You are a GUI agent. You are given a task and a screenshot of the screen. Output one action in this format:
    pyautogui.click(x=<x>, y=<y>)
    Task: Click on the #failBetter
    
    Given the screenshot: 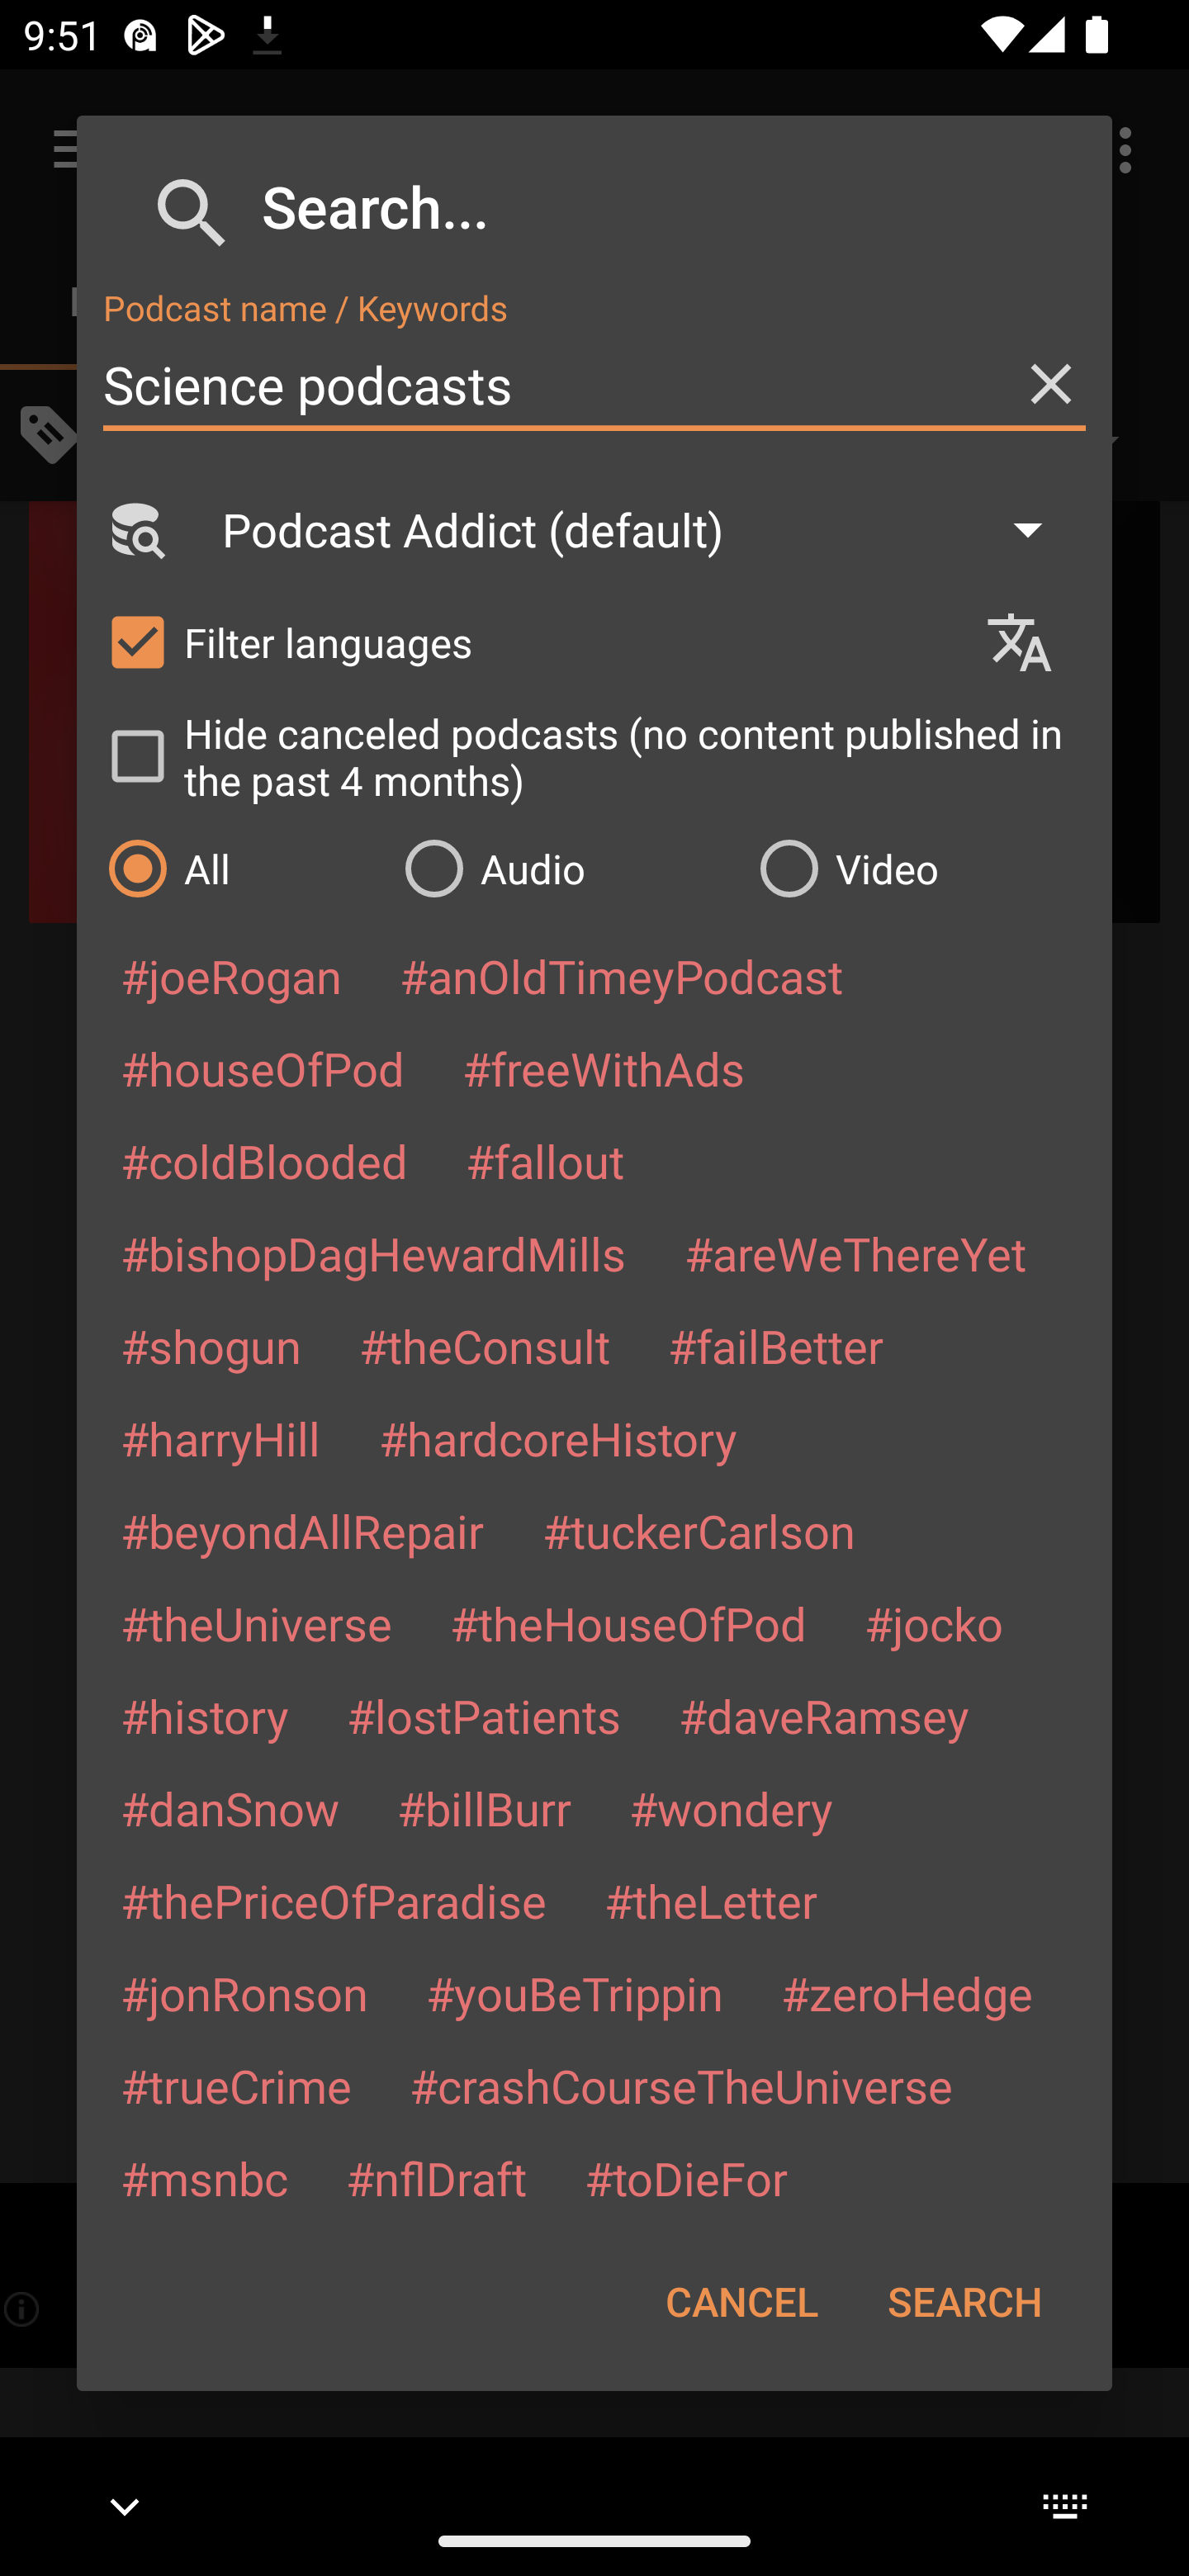 What is the action you would take?
    pyautogui.click(x=775, y=1346)
    